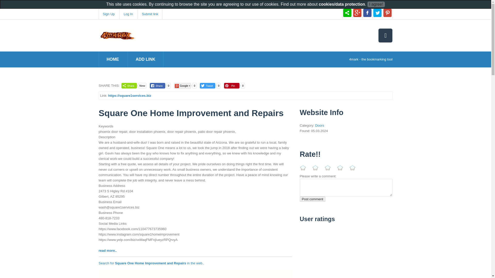 This screenshot has width=495, height=278. What do you see at coordinates (150, 14) in the screenshot?
I see `Submit link` at bounding box center [150, 14].